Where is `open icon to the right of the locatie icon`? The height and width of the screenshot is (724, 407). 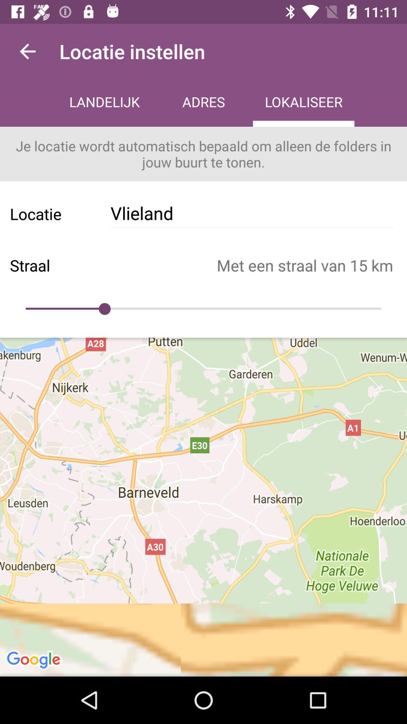
open icon to the right of the locatie icon is located at coordinates (252, 213).